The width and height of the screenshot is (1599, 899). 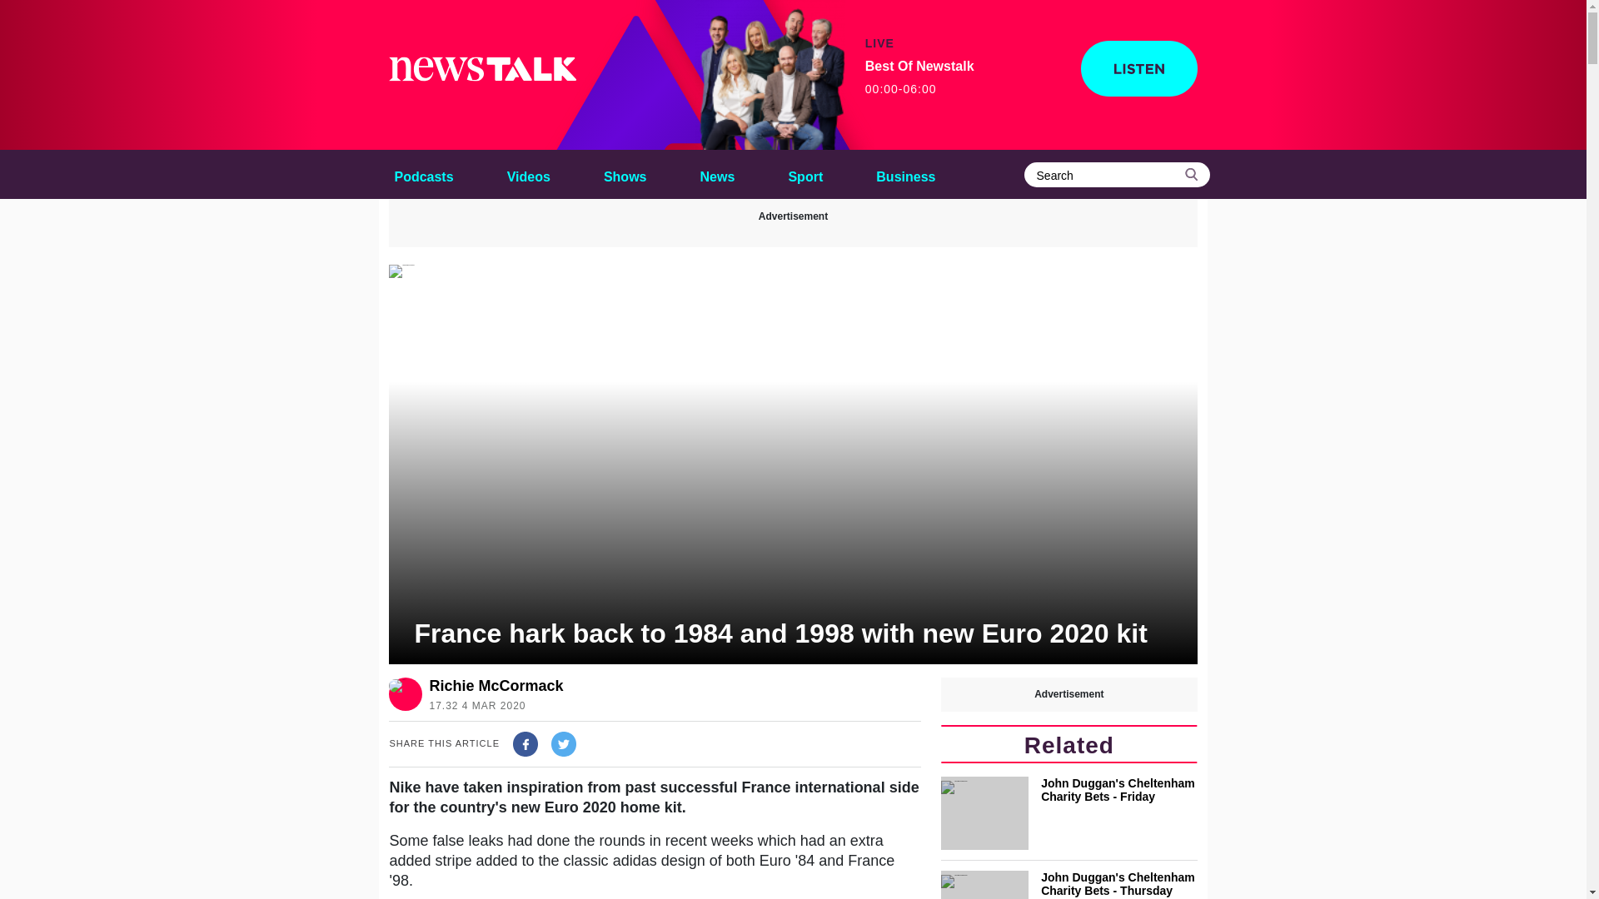 I want to click on Podcasts, so click(x=423, y=174).